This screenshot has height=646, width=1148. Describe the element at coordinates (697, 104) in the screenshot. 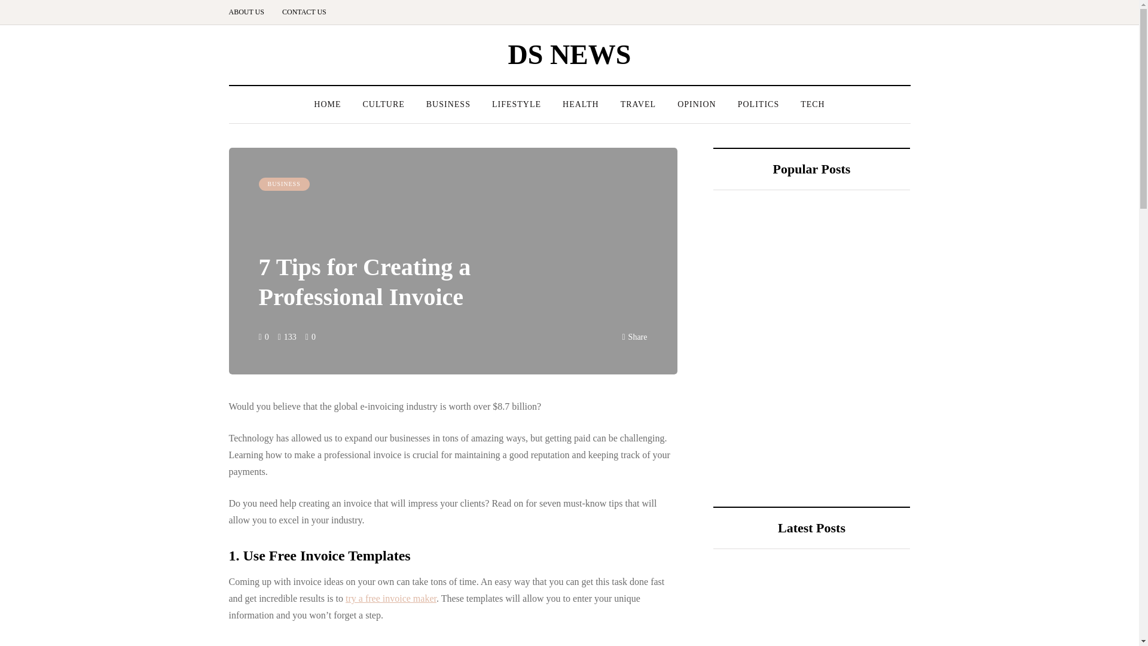

I see `OPINION` at that location.